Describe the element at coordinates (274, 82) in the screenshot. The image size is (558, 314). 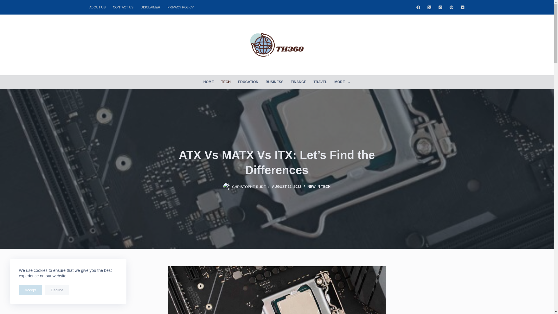
I see `BUSINESS` at that location.